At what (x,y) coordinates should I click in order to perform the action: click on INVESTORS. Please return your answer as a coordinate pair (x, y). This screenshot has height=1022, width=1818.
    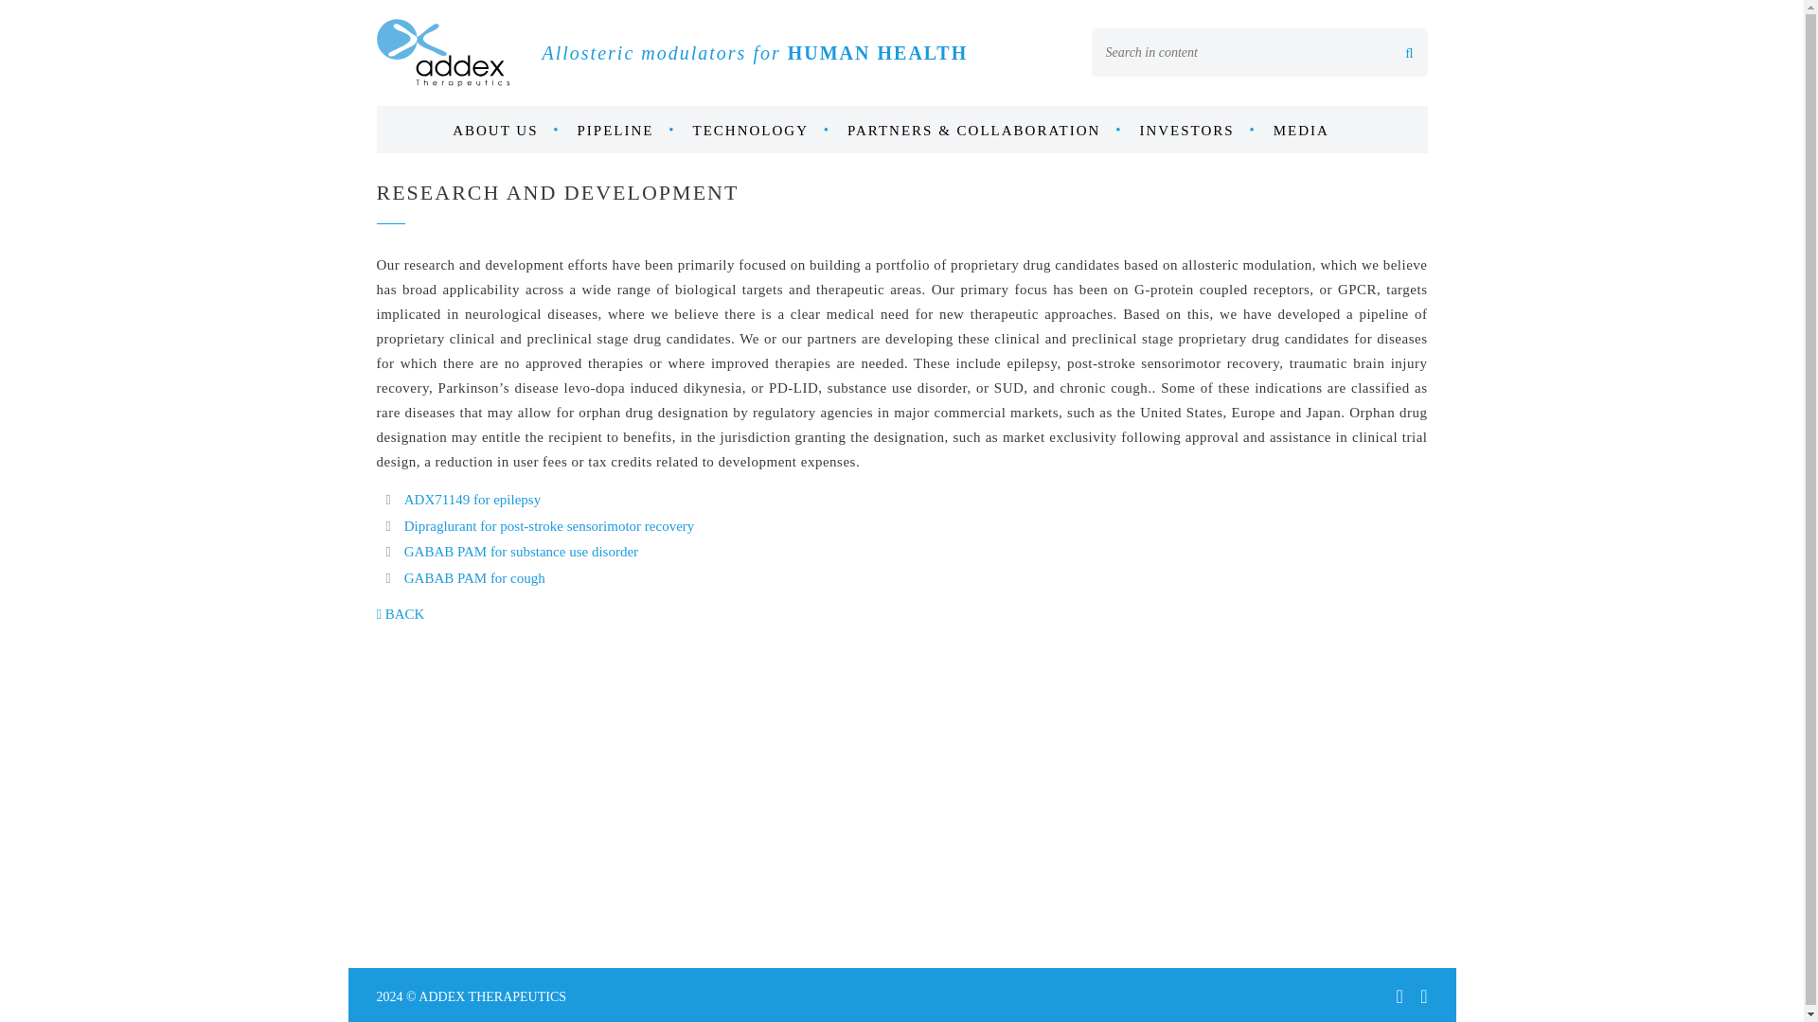
    Looking at the image, I should click on (1197, 131).